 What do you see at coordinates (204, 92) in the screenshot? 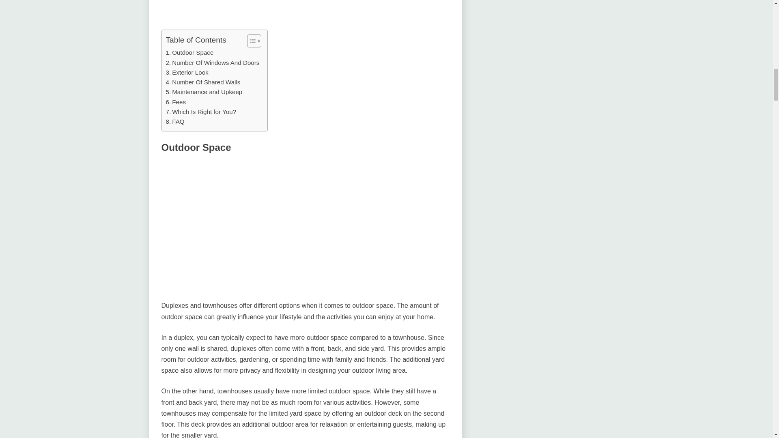
I see `Maintenance and Upkeep` at bounding box center [204, 92].